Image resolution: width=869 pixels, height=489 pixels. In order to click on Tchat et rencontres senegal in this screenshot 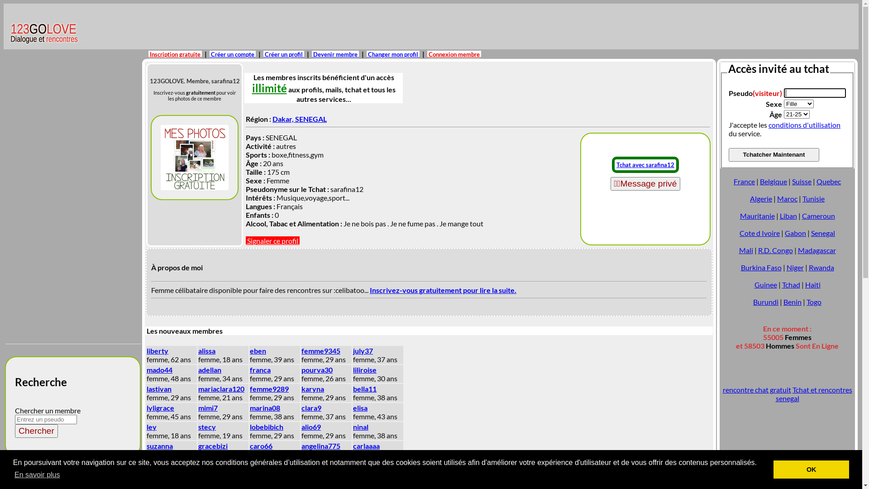, I will do `click(814, 394)`.